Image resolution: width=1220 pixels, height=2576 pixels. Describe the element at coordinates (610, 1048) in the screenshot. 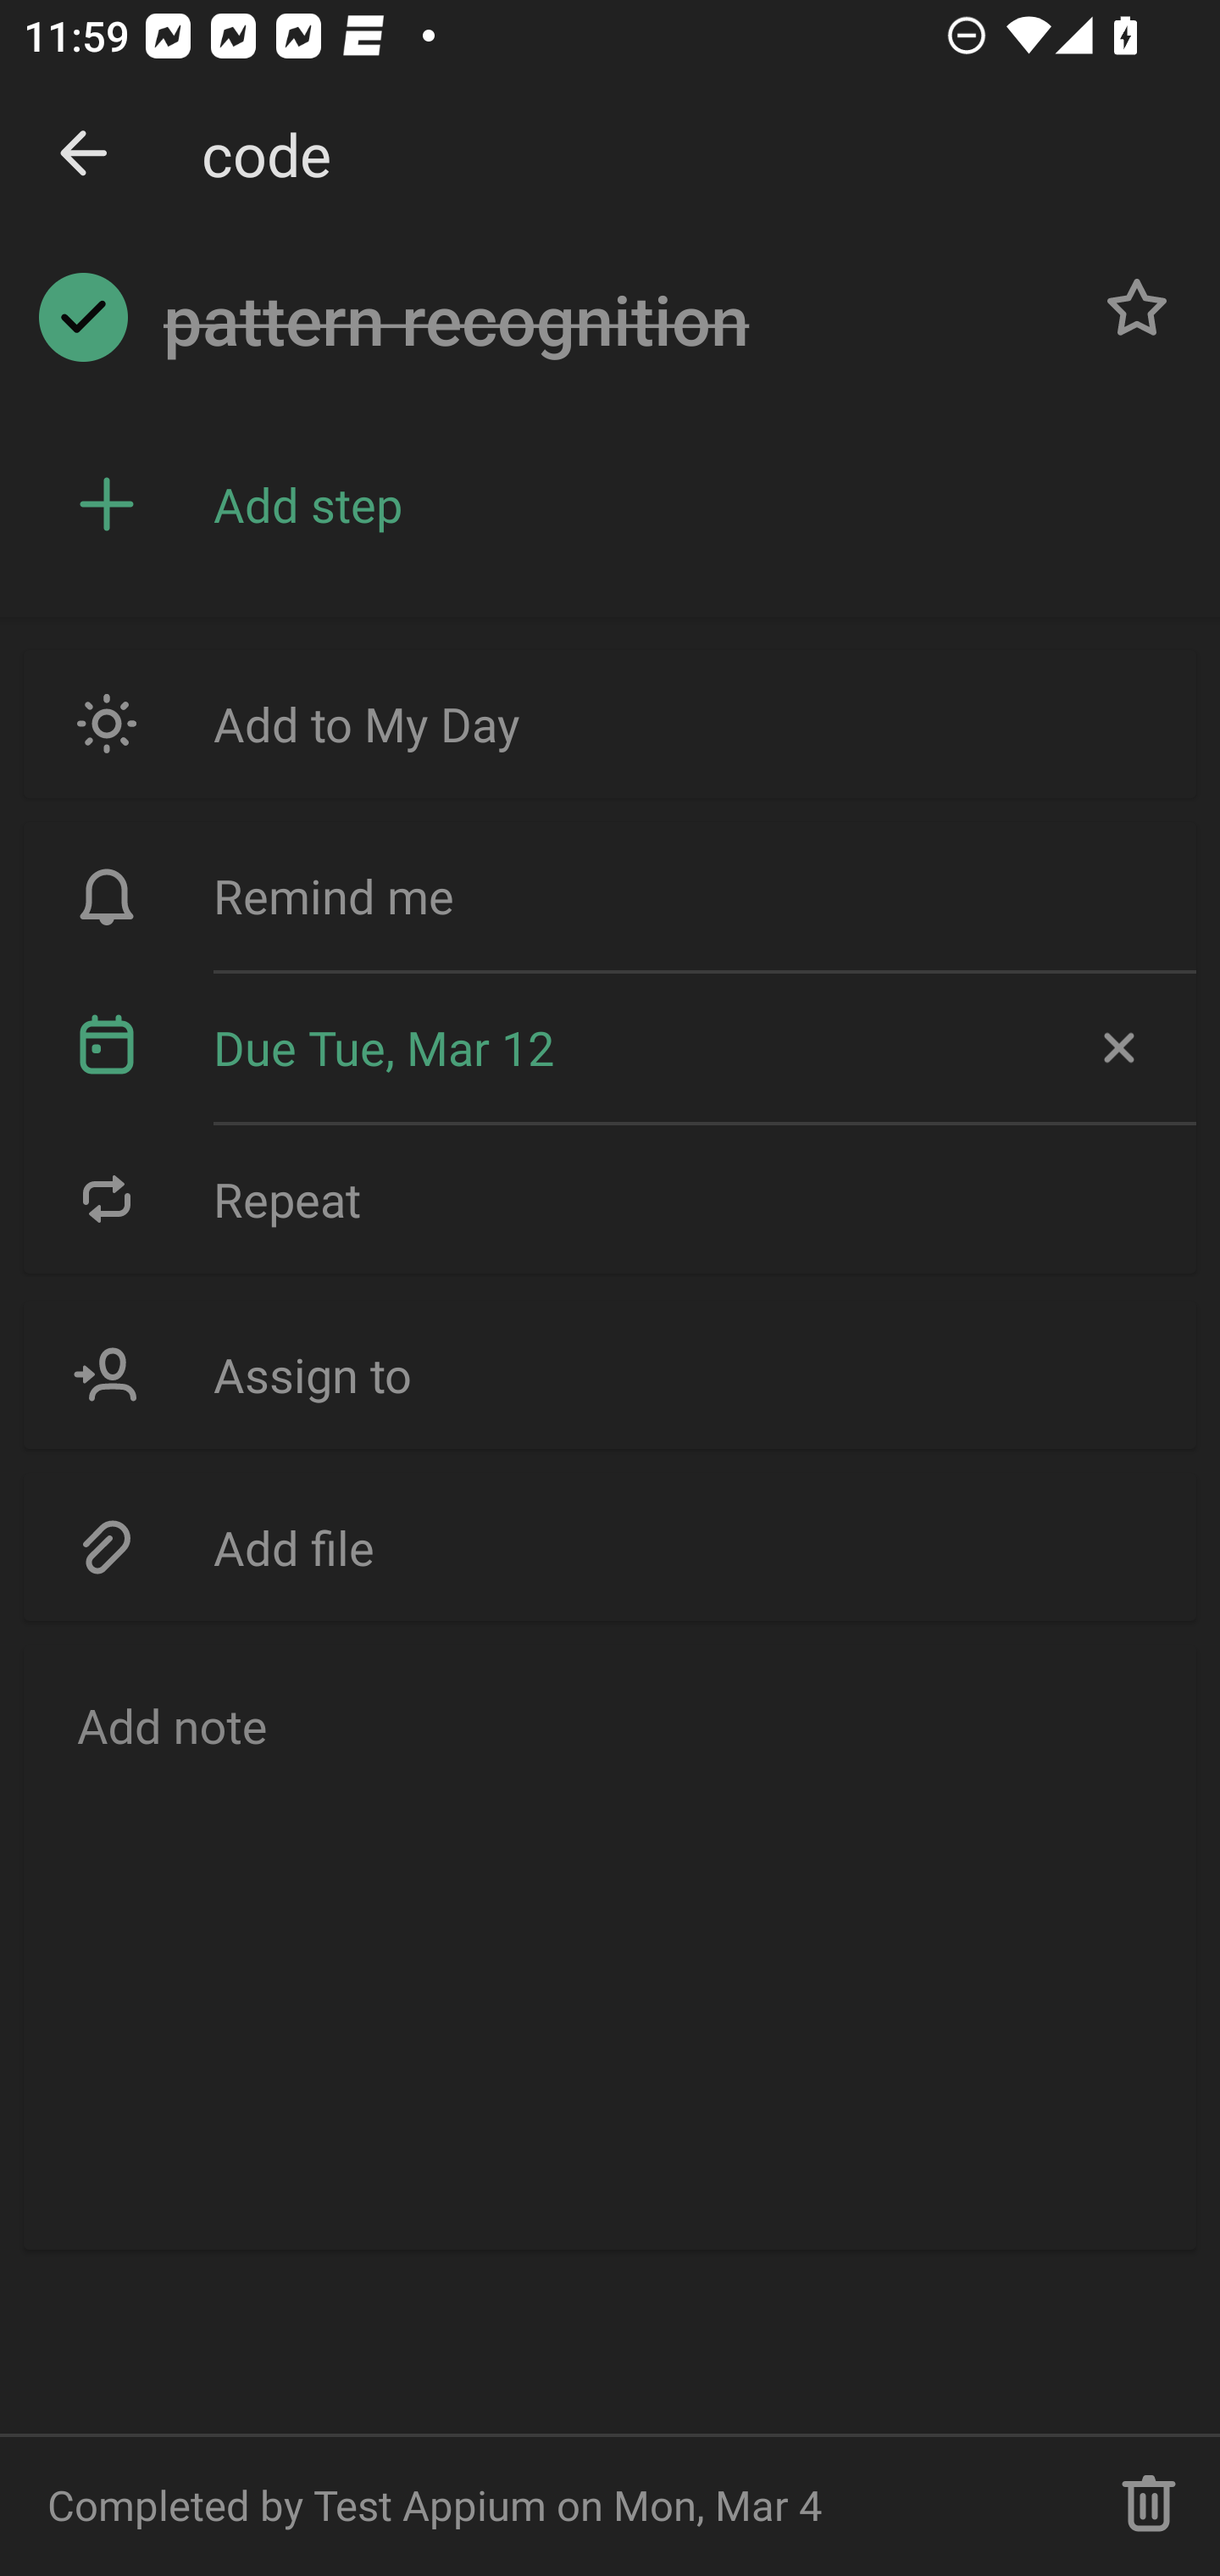

I see `Due Tue, Mar 12 Due Tue, Mar 12 Remove due date` at that location.